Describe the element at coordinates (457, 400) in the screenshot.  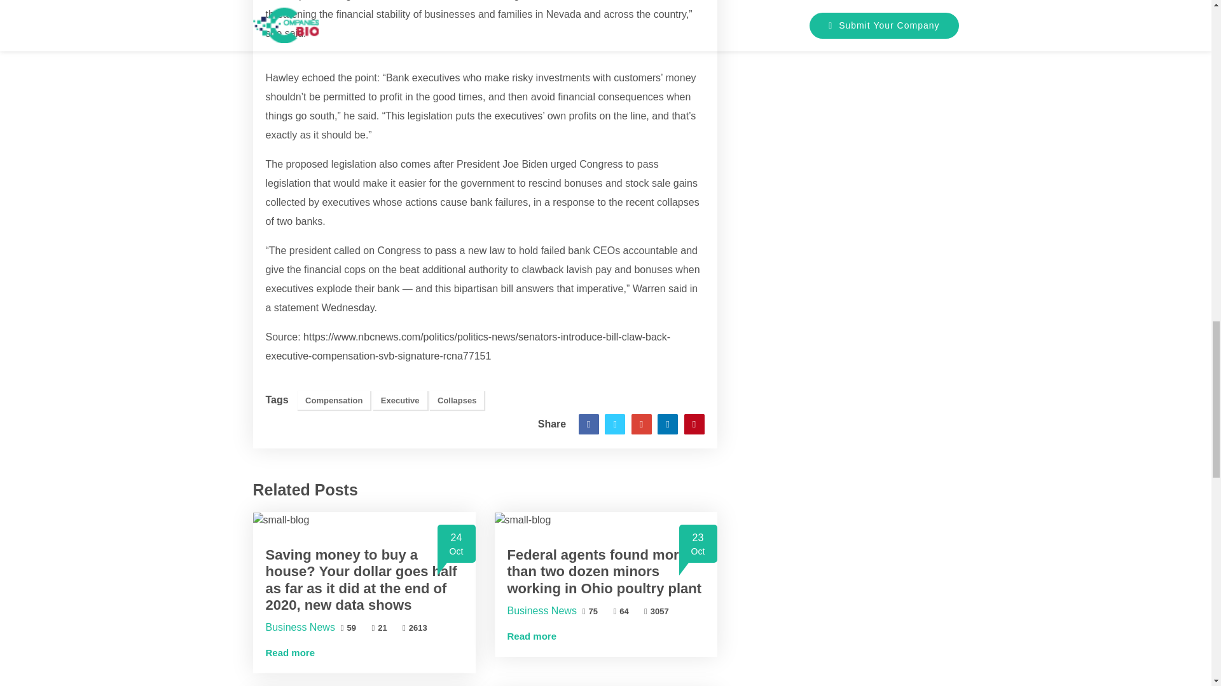
I see `executive` at that location.